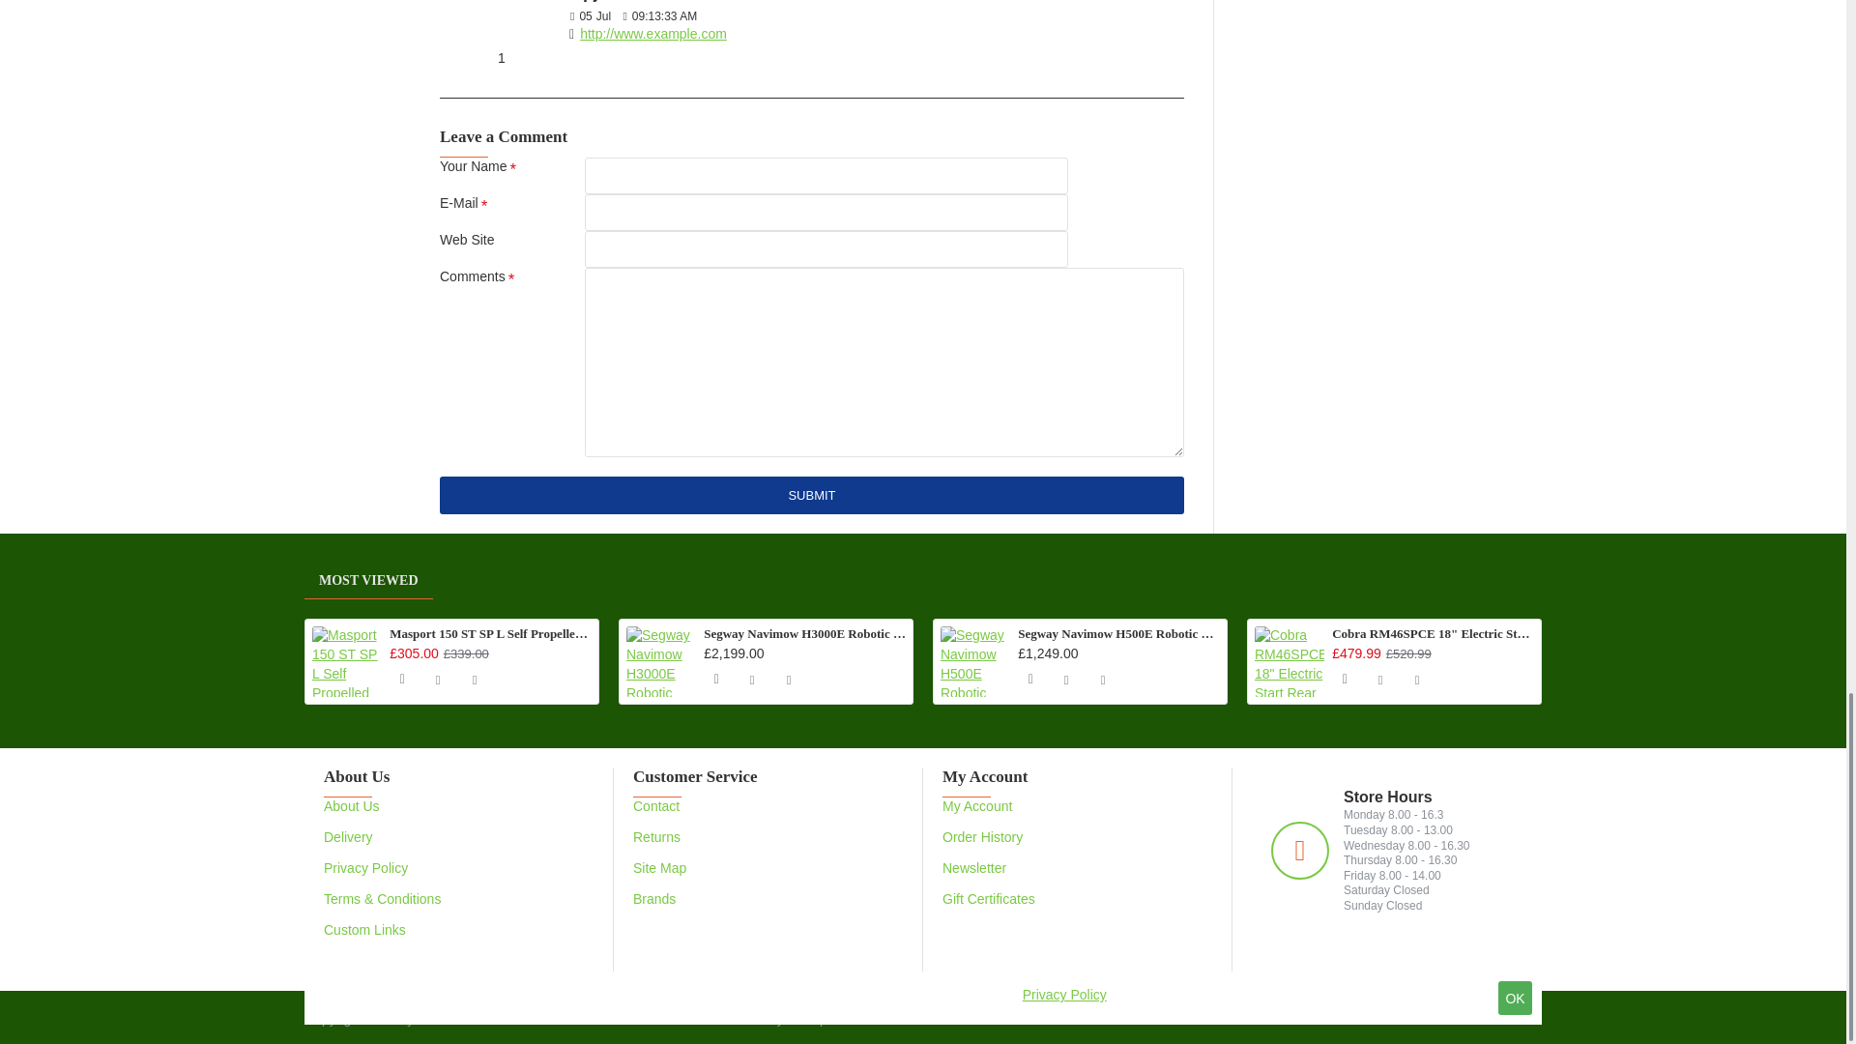 Image resolution: width=1856 pixels, height=1044 pixels. What do you see at coordinates (789, 679) in the screenshot?
I see `Compare this Product` at bounding box center [789, 679].